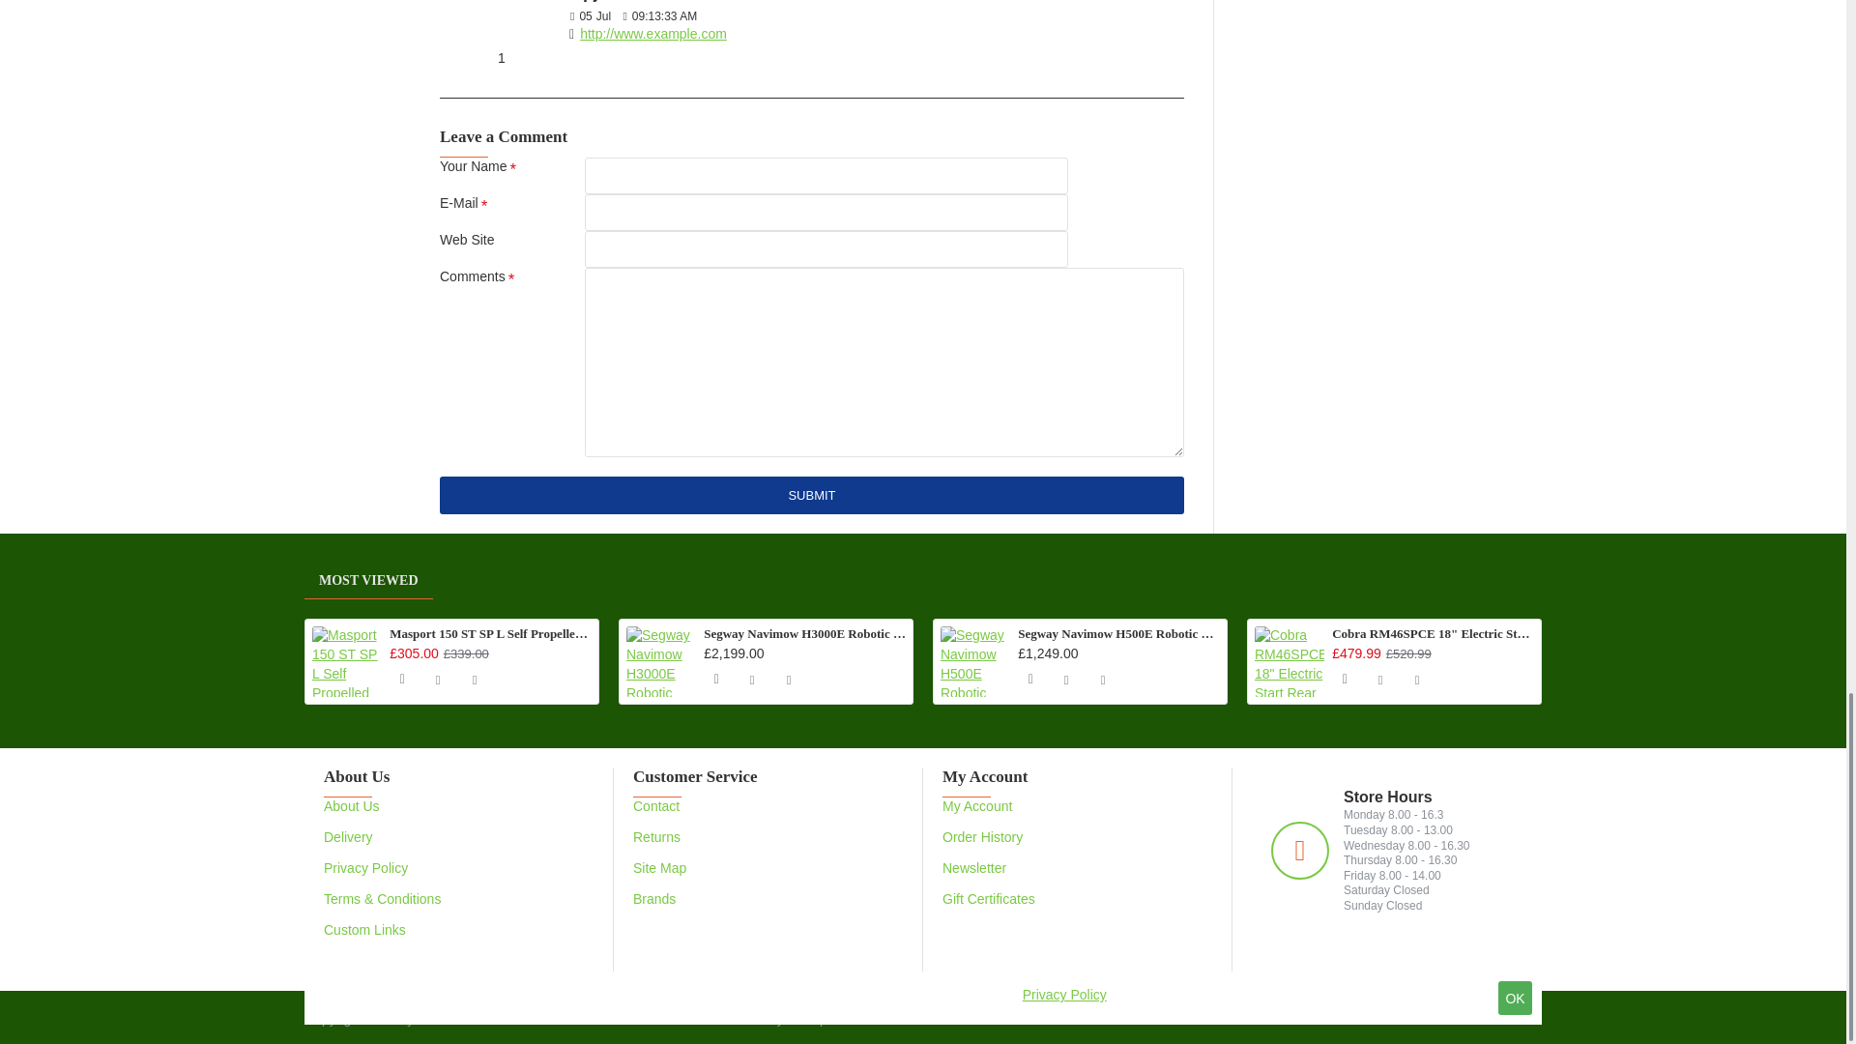 Image resolution: width=1856 pixels, height=1044 pixels. What do you see at coordinates (789, 679) in the screenshot?
I see `Compare this Product` at bounding box center [789, 679].